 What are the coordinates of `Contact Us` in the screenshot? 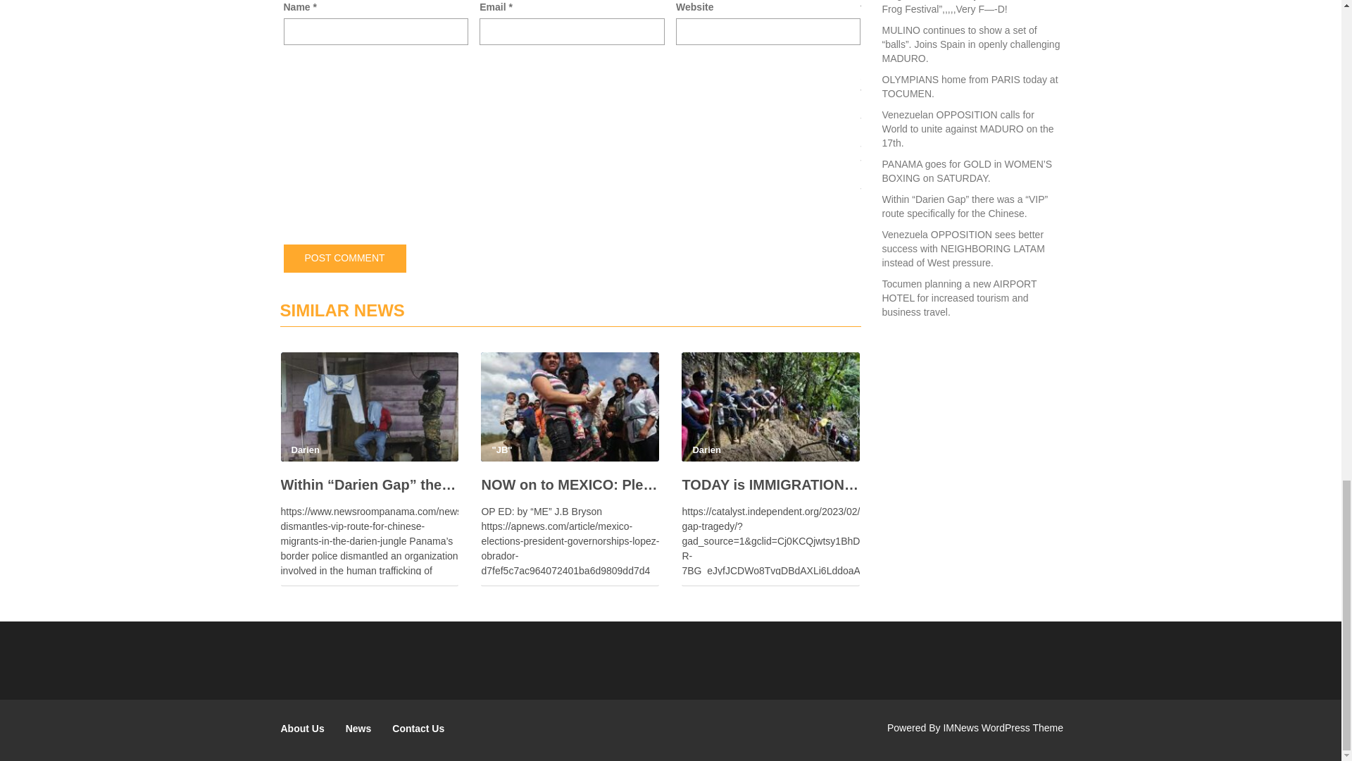 It's located at (418, 729).